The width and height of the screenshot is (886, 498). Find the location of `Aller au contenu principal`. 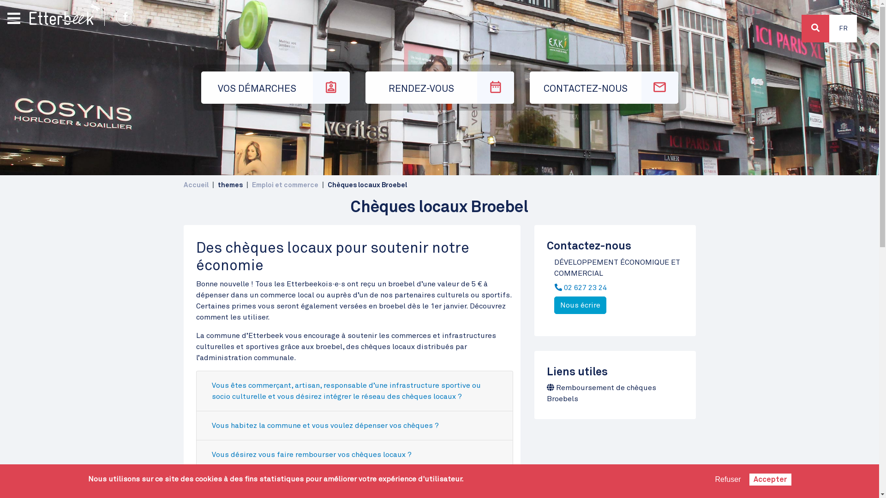

Aller au contenu principal is located at coordinates (439, 1).